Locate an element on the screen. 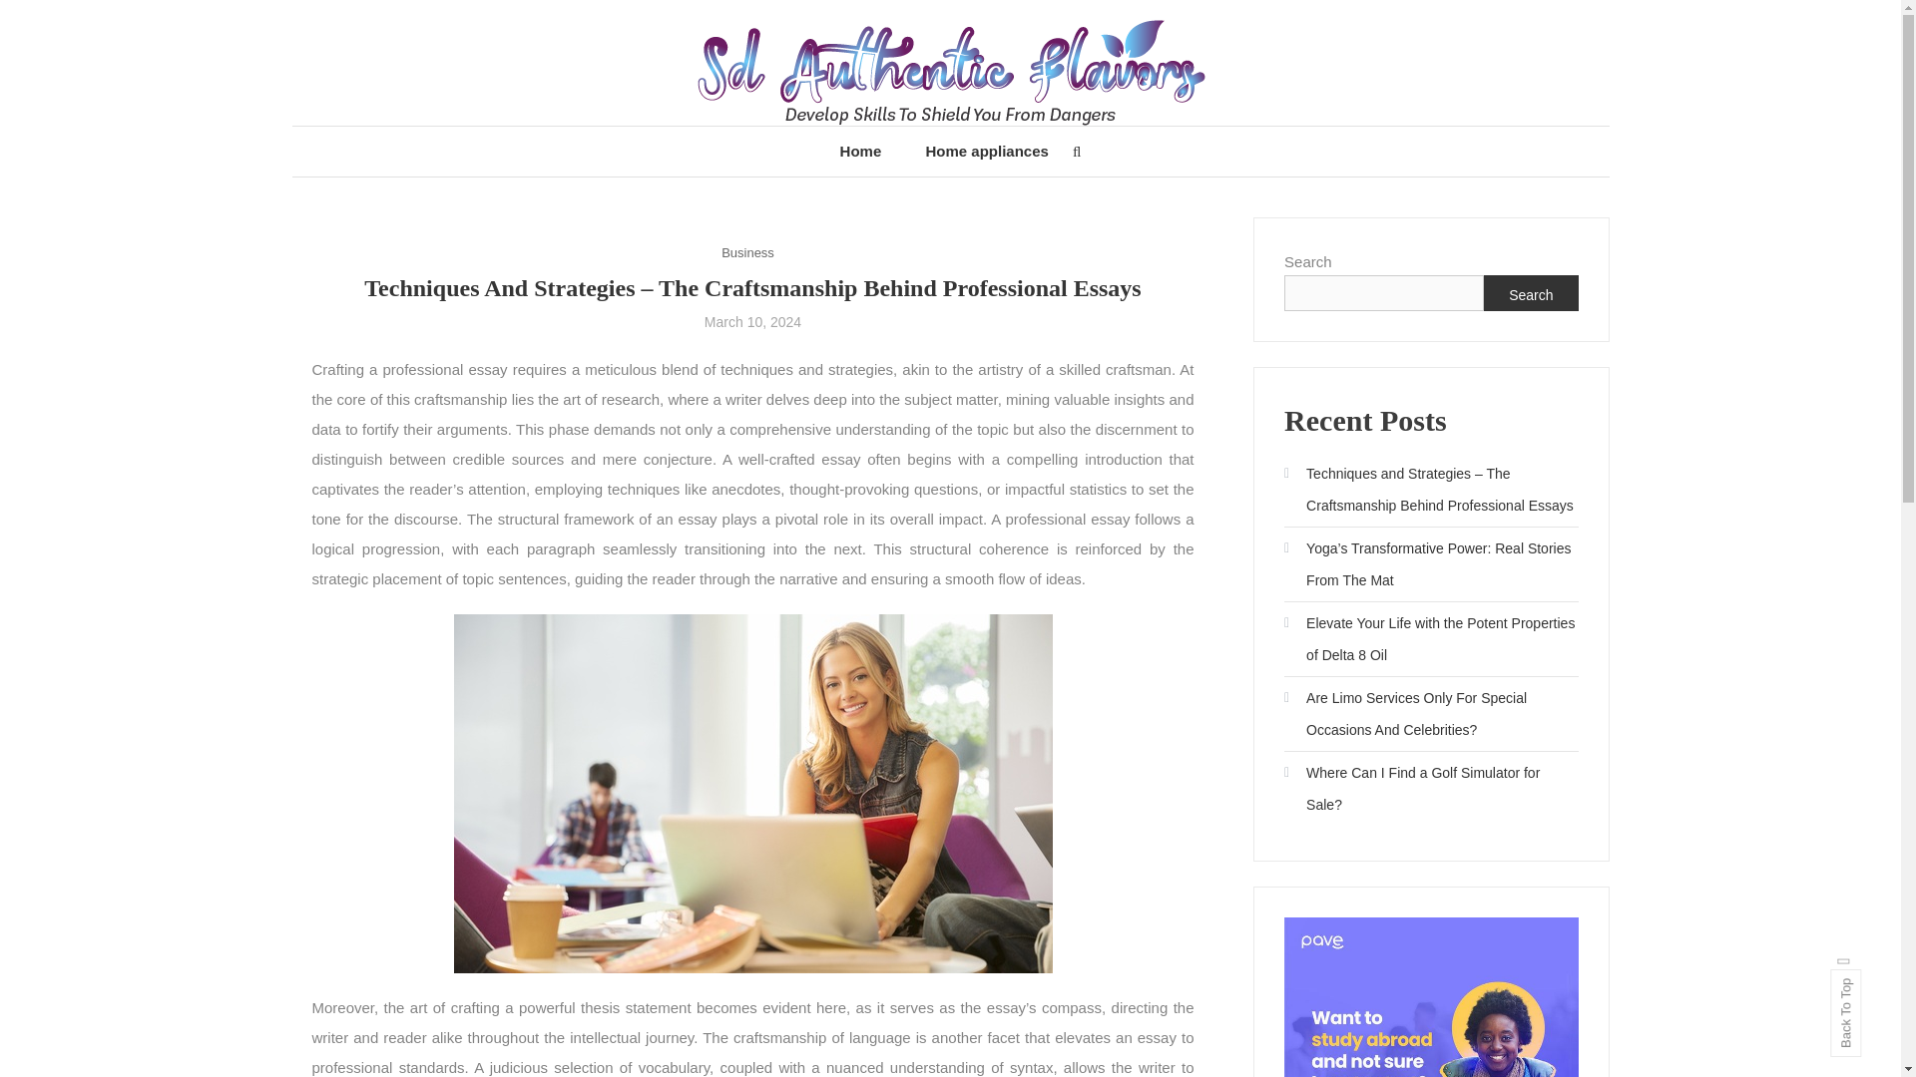  Search is located at coordinates (1530, 293).